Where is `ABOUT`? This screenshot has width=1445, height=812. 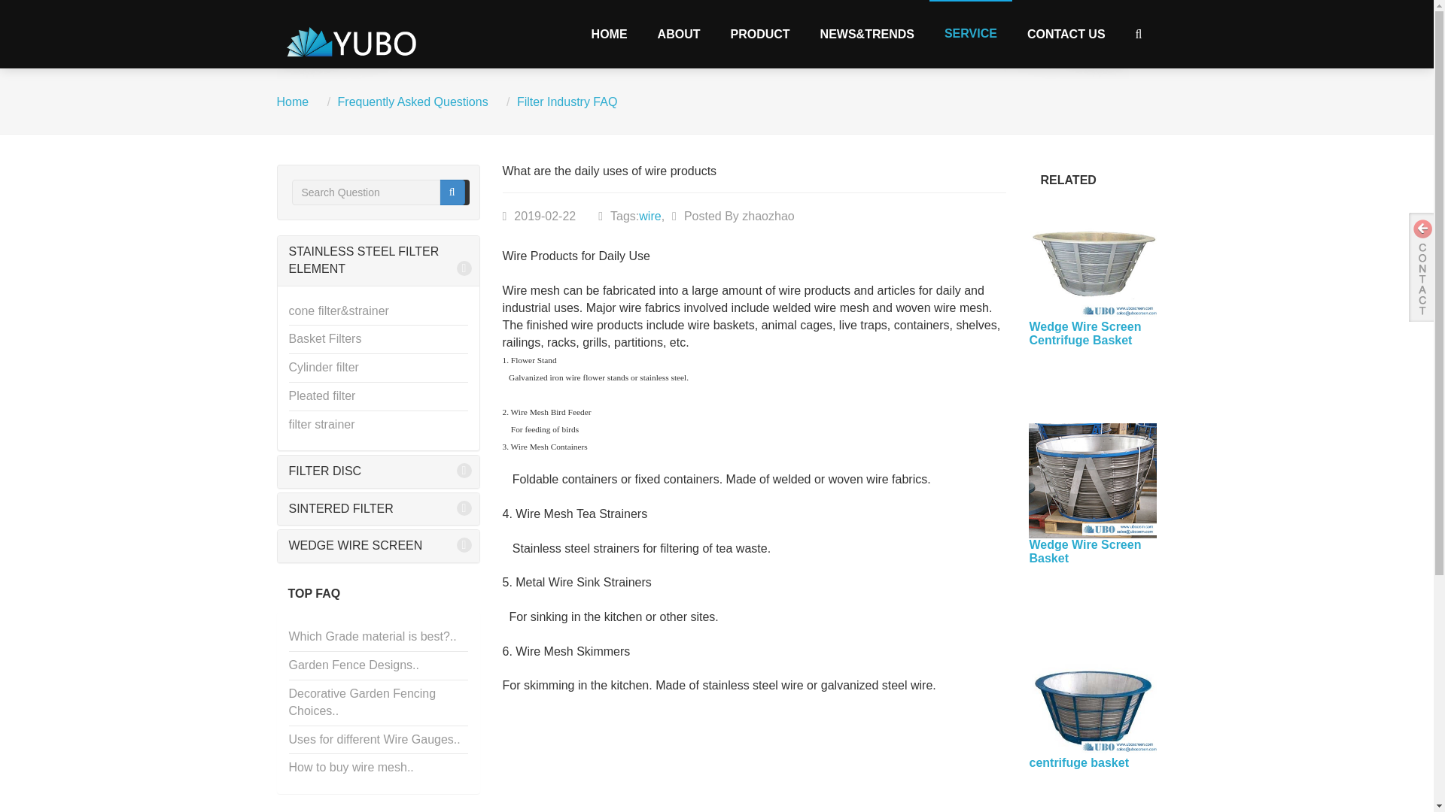 ABOUT is located at coordinates (679, 33).